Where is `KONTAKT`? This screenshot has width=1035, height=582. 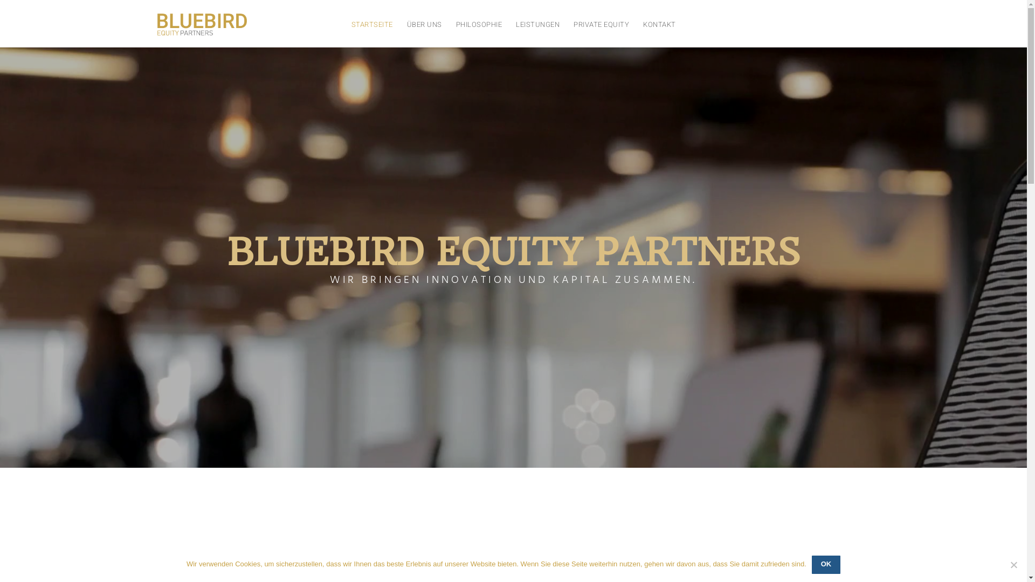 KONTAKT is located at coordinates (660, 25).